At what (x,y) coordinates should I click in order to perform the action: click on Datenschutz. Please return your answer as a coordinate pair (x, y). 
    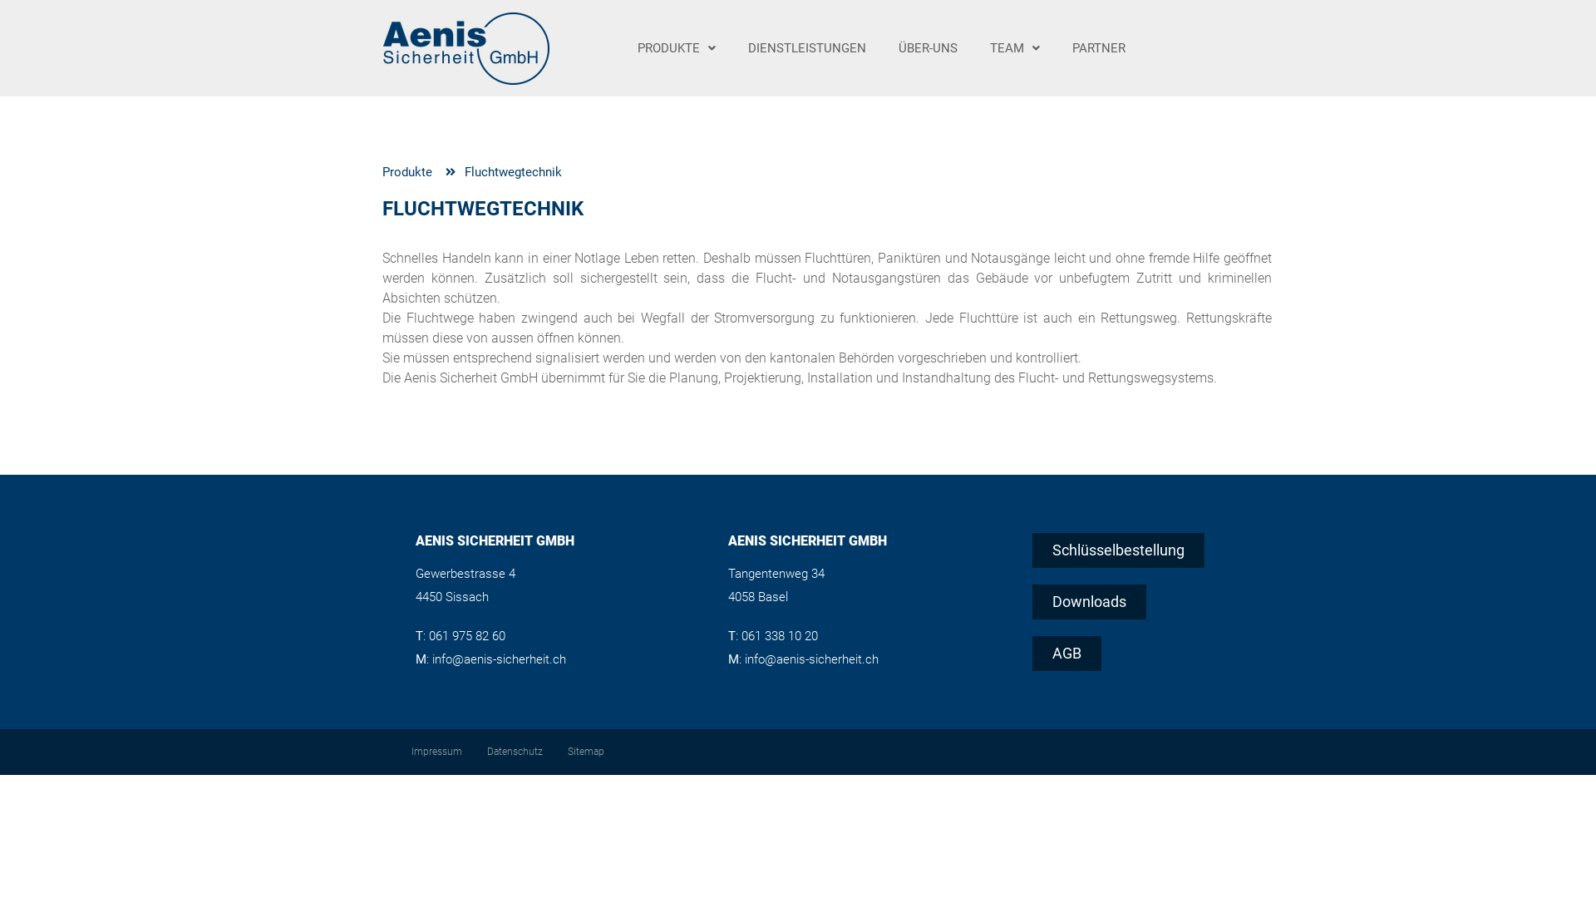
    Looking at the image, I should click on (515, 752).